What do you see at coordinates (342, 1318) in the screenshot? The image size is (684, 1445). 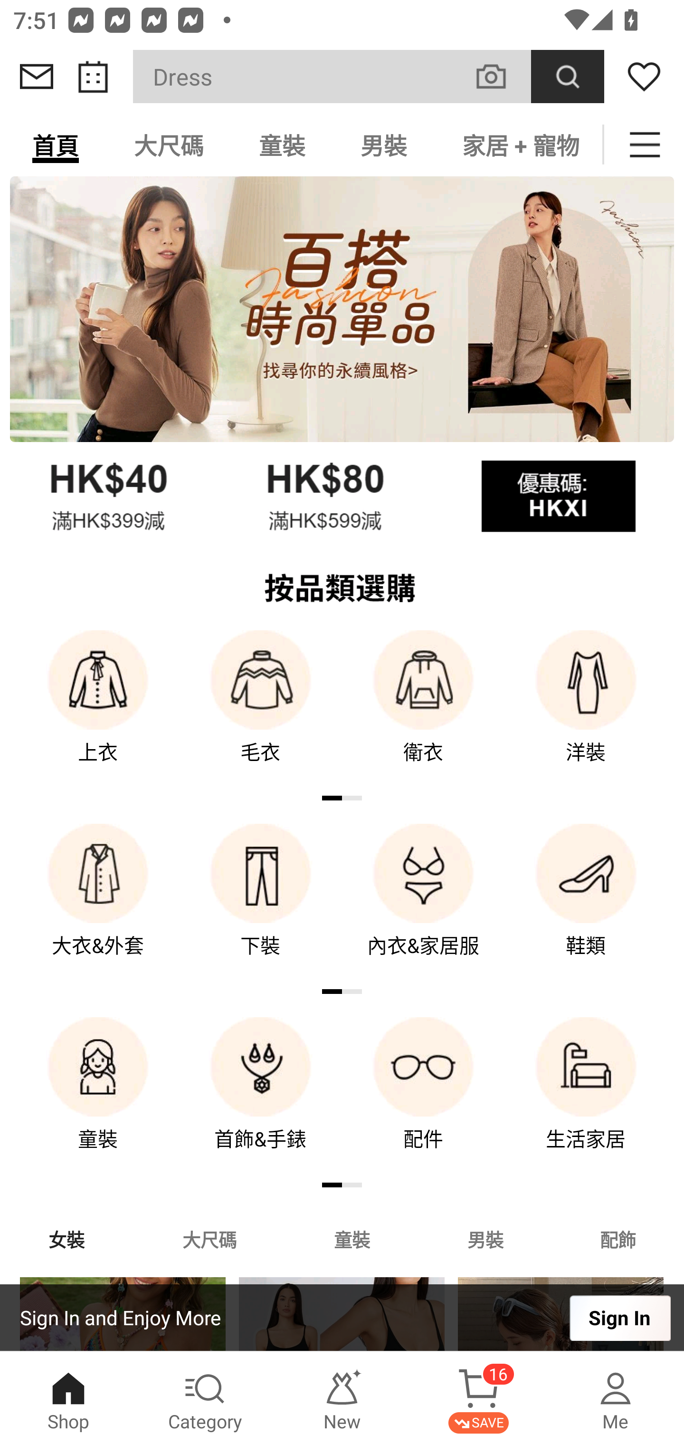 I see `Sign In and Enjoy More Sign In` at bounding box center [342, 1318].